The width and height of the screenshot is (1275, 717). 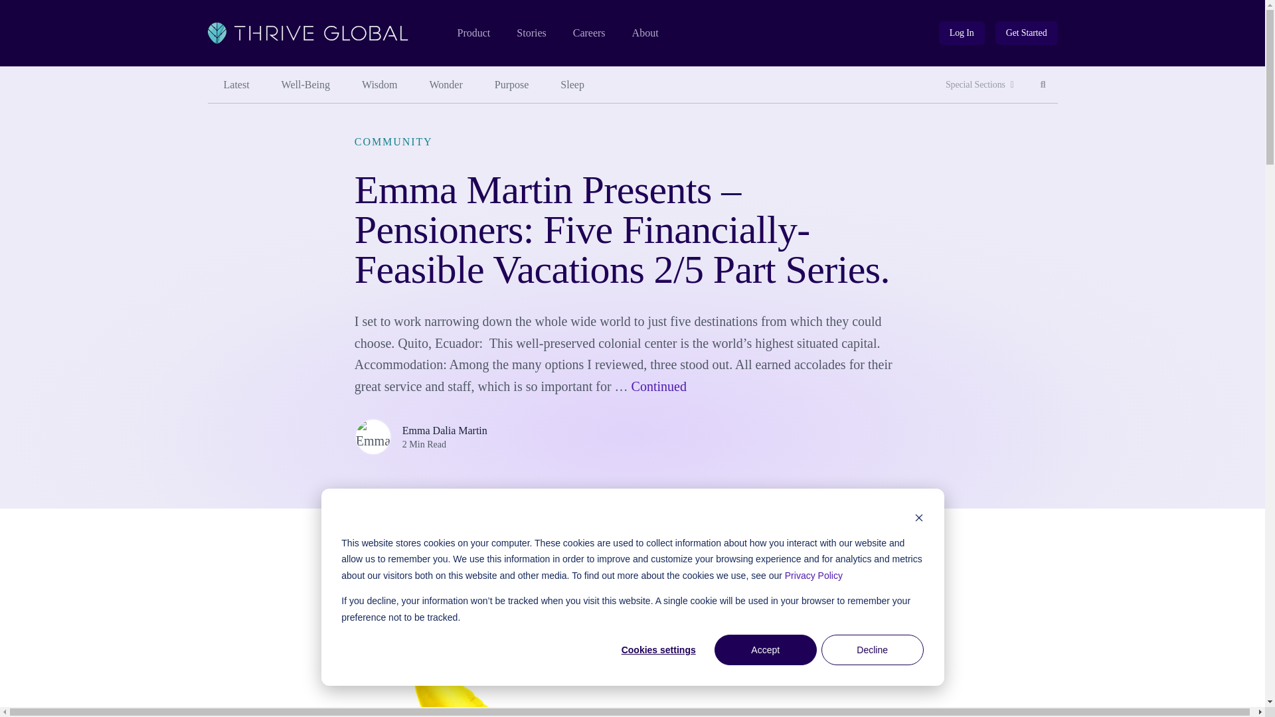 I want to click on Purpose, so click(x=645, y=33).